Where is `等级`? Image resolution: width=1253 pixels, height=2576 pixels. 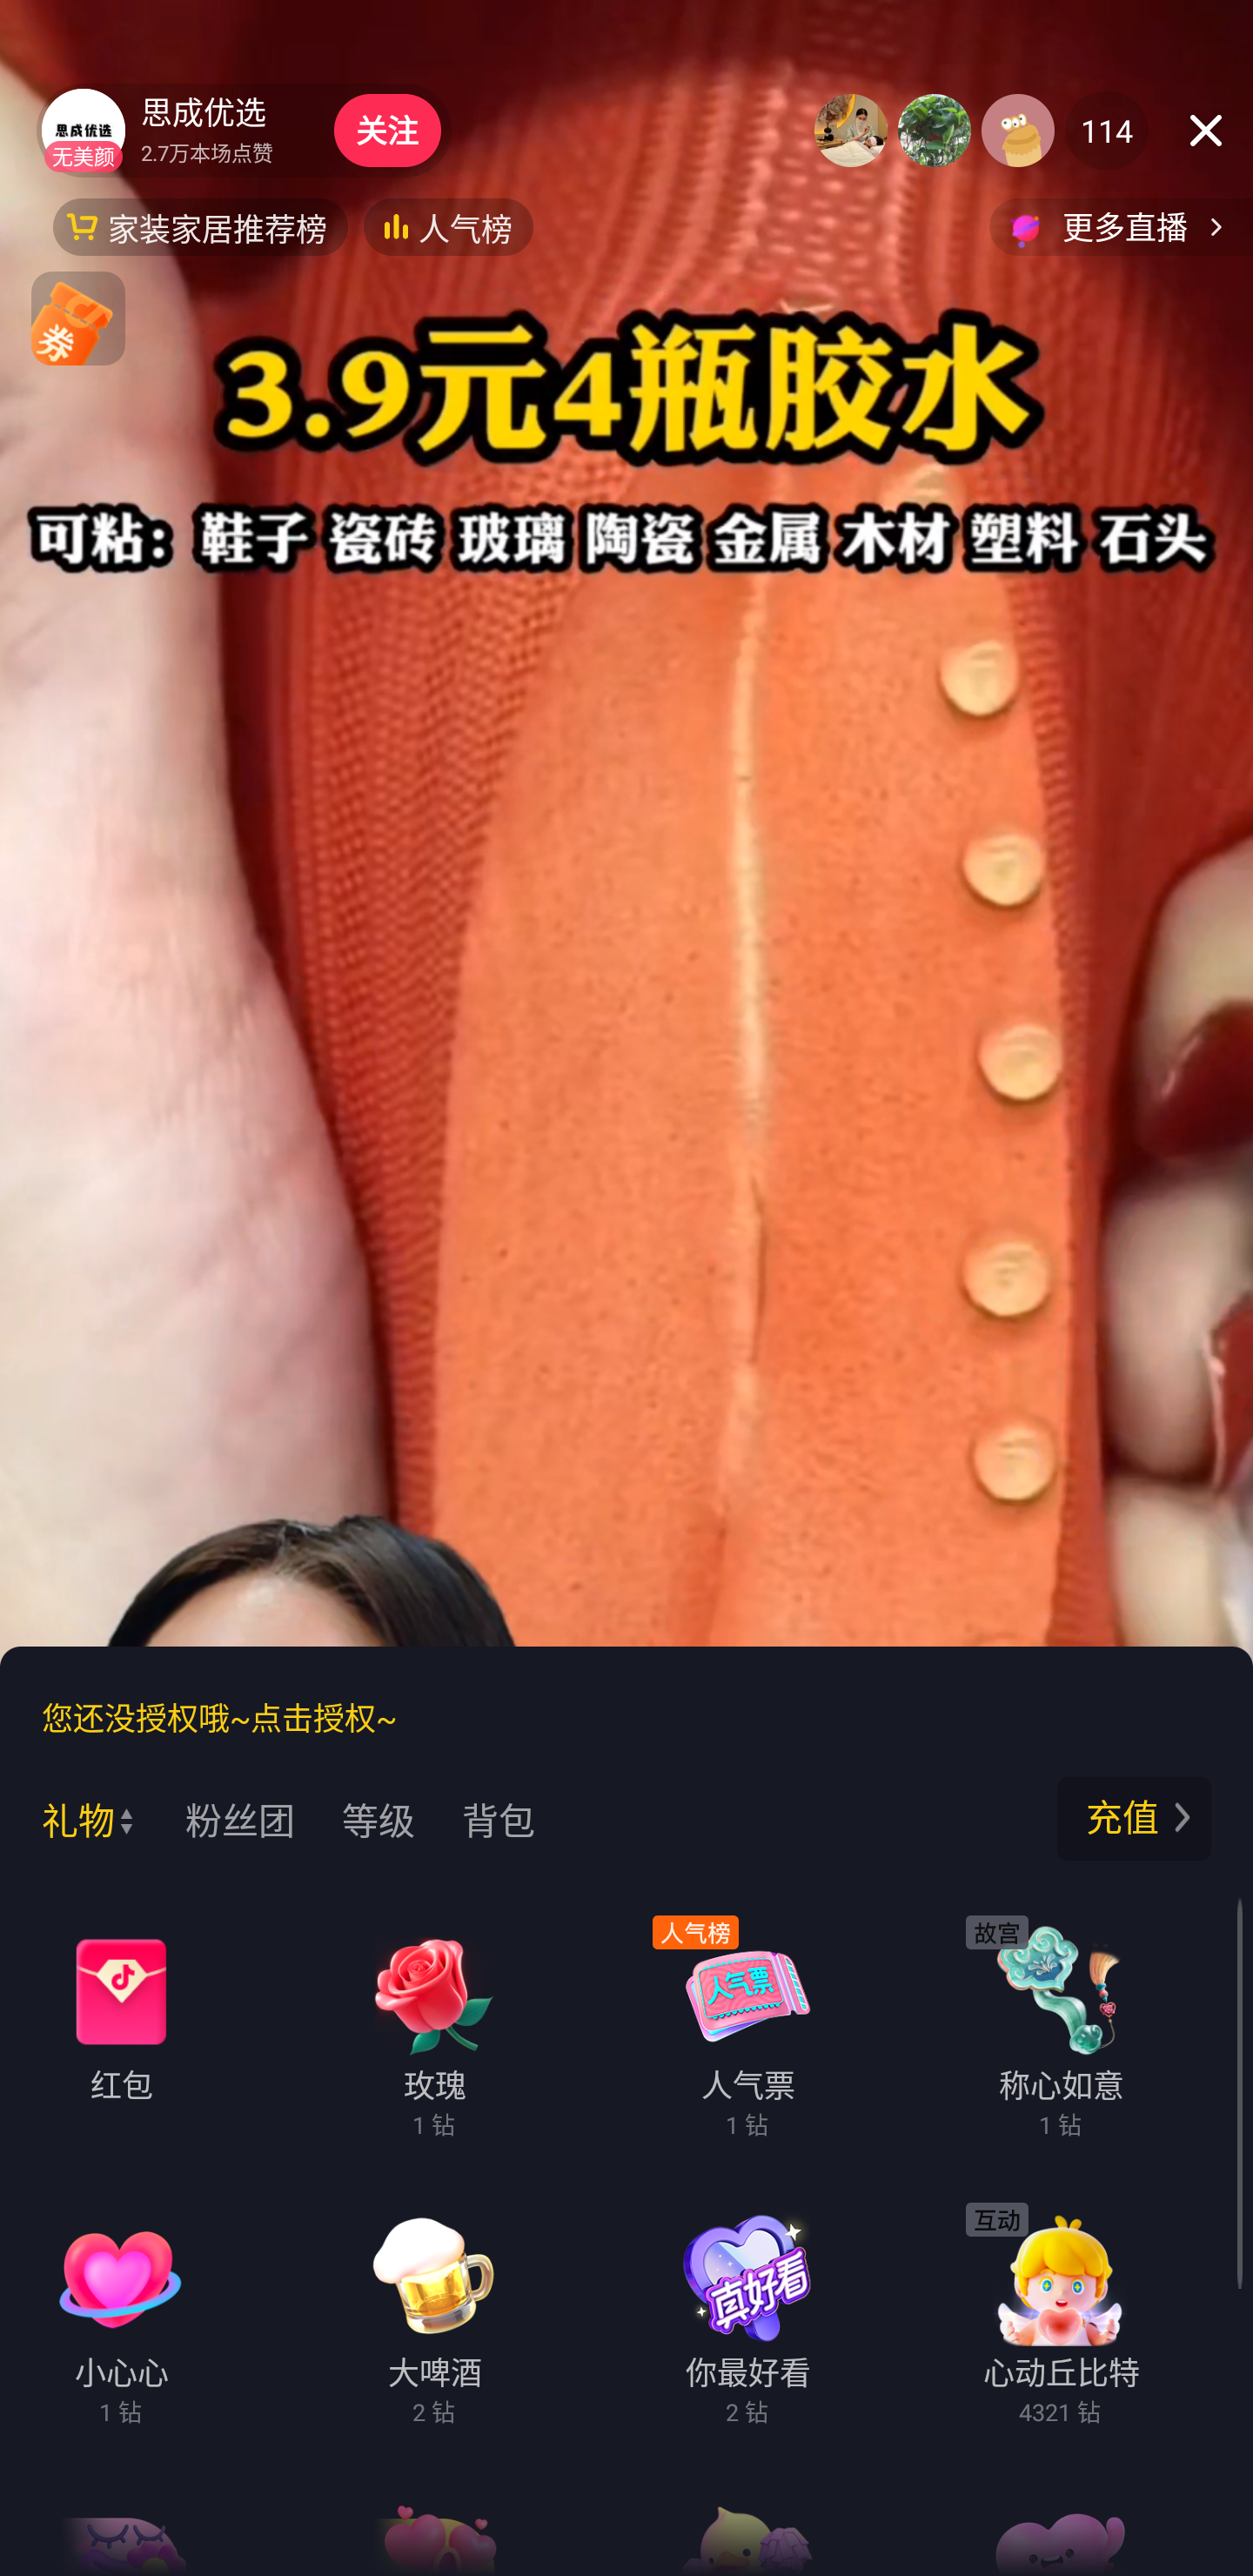 等级 is located at coordinates (402, 1819).